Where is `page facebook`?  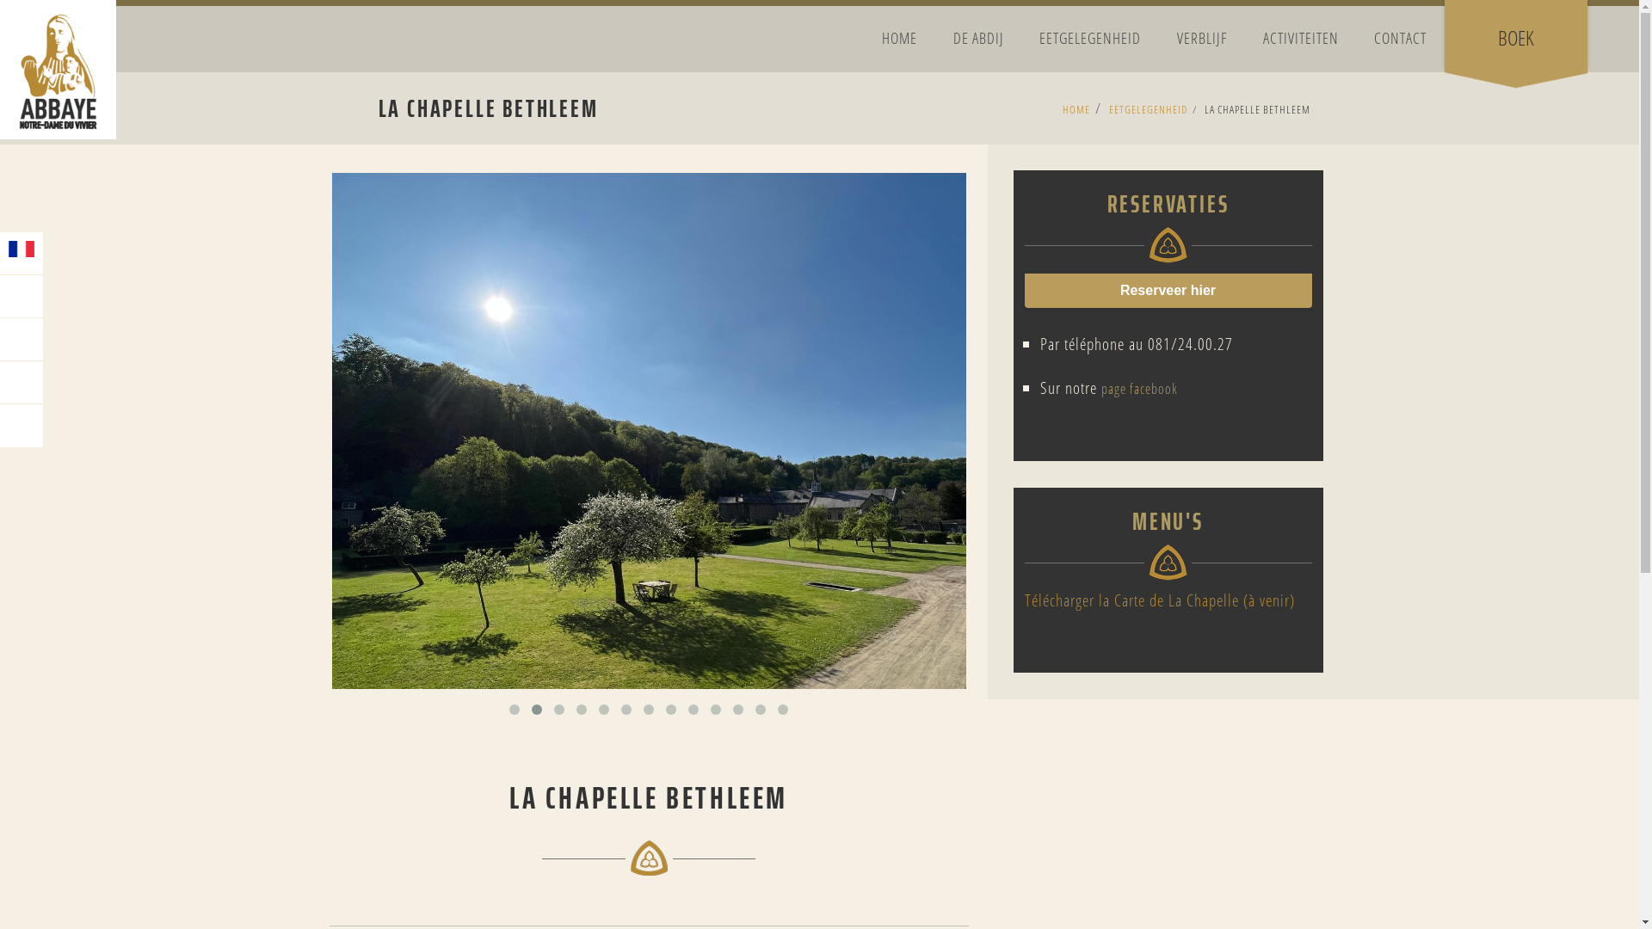 page facebook is located at coordinates (1139, 389).